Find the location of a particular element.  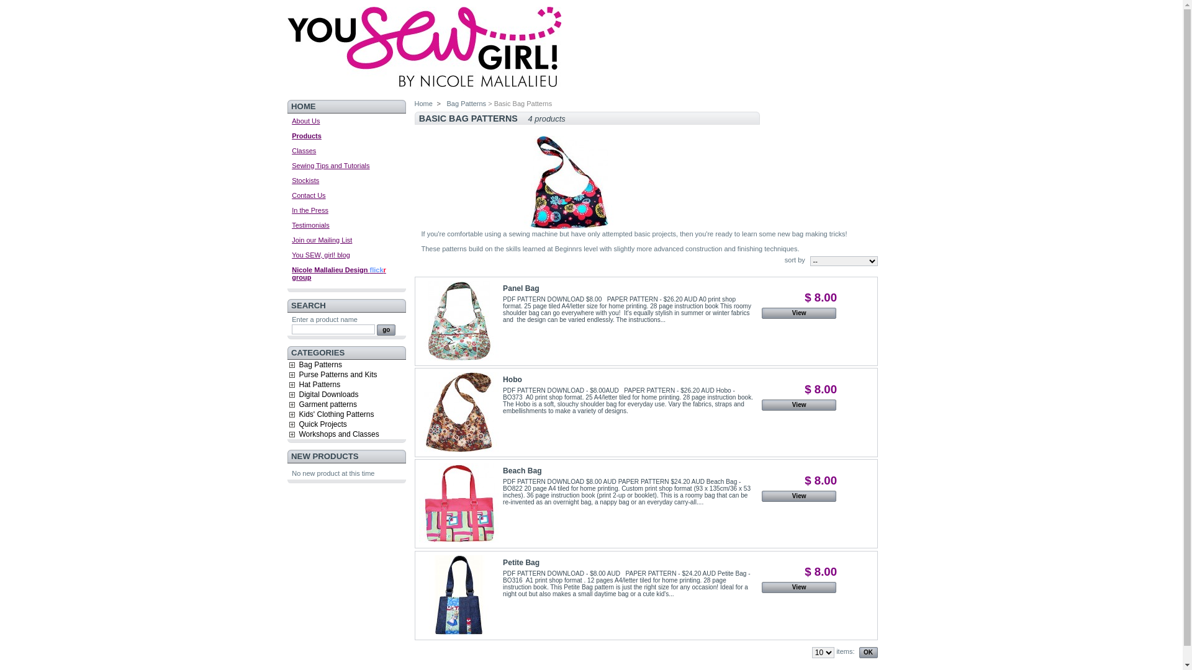

Stockists is located at coordinates (305, 180).